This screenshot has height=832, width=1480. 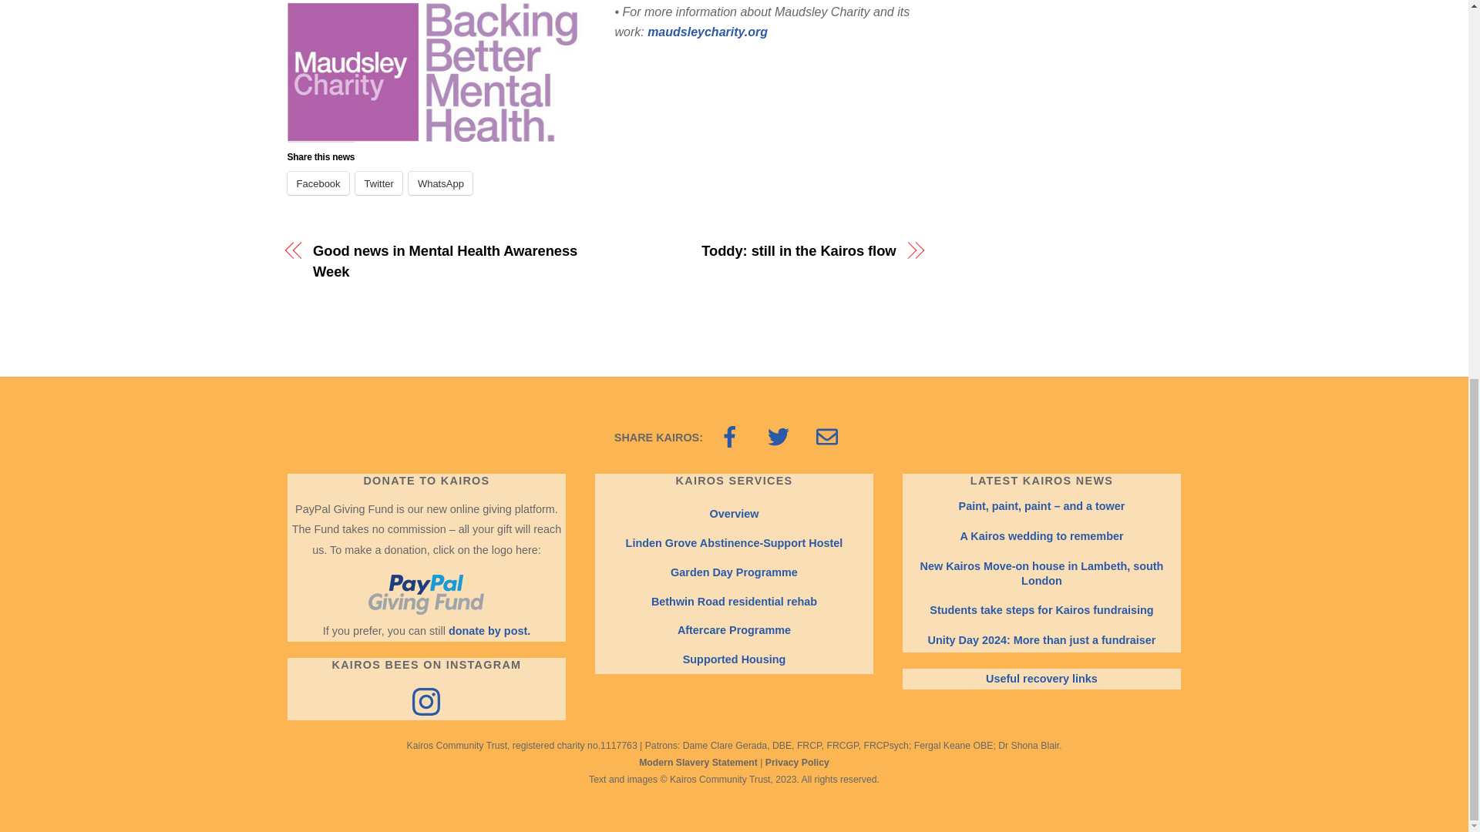 What do you see at coordinates (439, 183) in the screenshot?
I see `Click to share on WhatsApp` at bounding box center [439, 183].